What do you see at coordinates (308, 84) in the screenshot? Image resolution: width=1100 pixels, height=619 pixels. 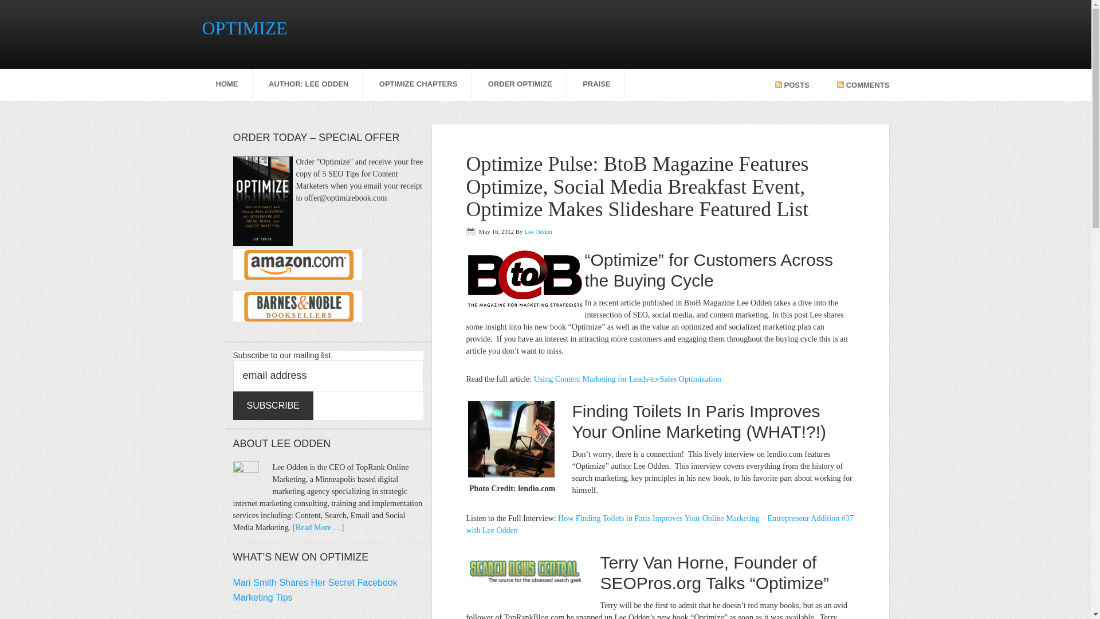 I see `AUTHOR: LEE ODDEN` at bounding box center [308, 84].